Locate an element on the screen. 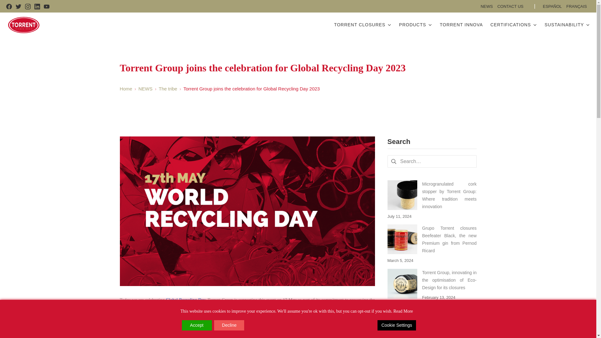 The height and width of the screenshot is (338, 601). Instagram is located at coordinates (28, 6).